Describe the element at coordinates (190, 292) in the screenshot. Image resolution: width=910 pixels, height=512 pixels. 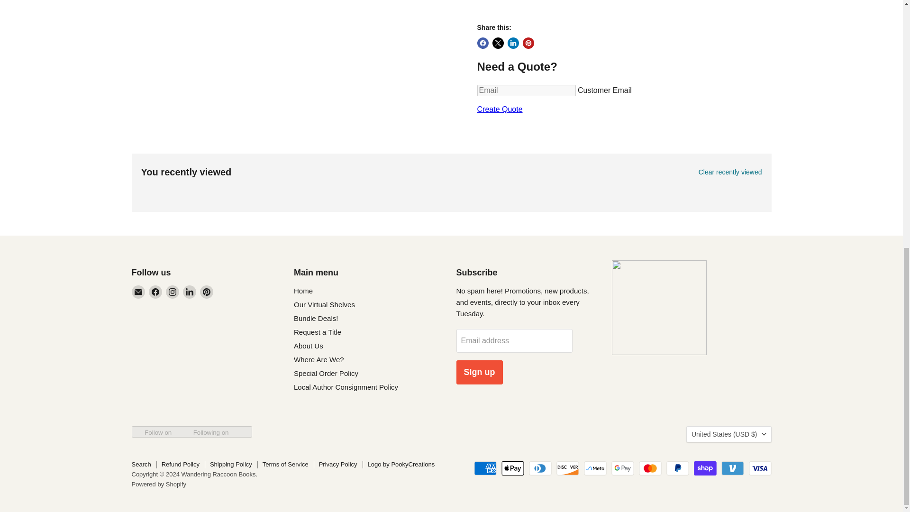
I see `LinkedIn` at that location.